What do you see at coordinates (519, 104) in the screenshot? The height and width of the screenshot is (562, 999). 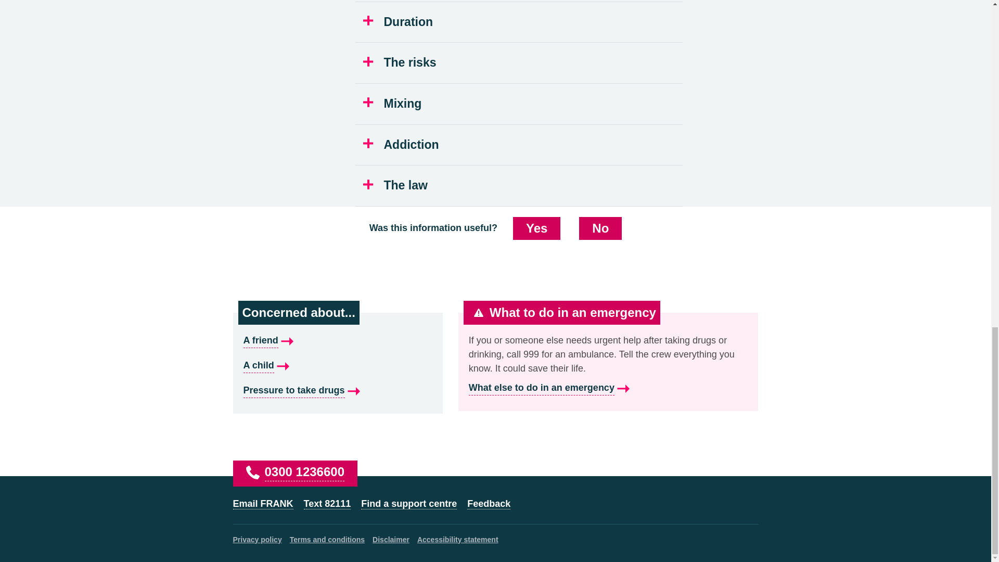 I see `Mixing` at bounding box center [519, 104].